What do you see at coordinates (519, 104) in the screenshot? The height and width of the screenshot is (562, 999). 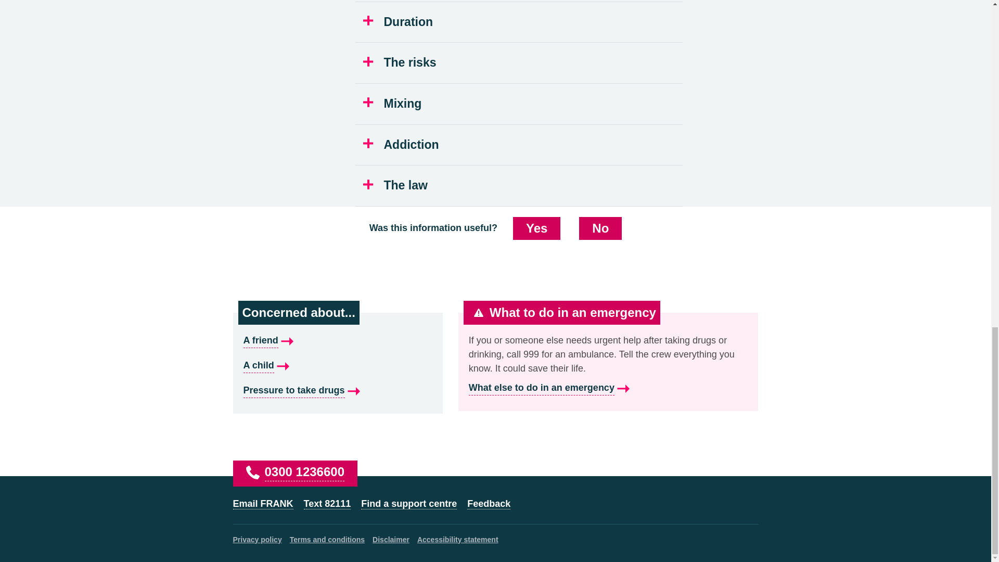 I see `Mixing` at bounding box center [519, 104].